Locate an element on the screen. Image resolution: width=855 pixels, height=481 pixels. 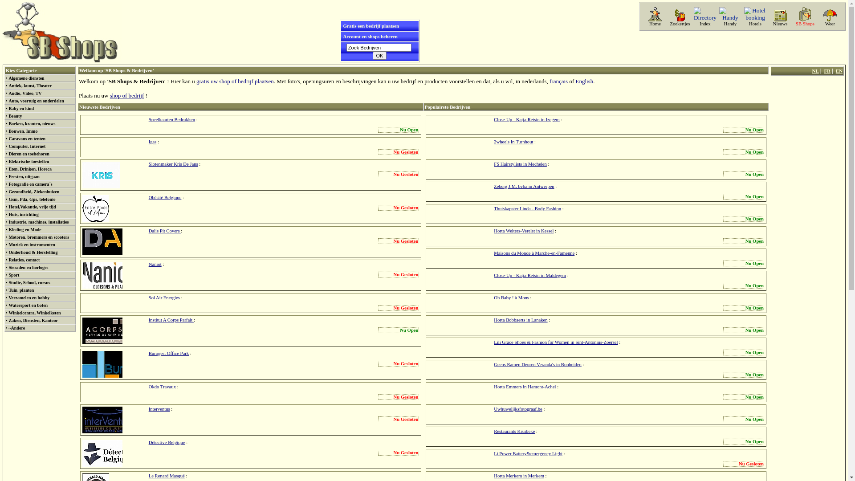
Auto, voertuig en onderdelen is located at coordinates (36, 101).